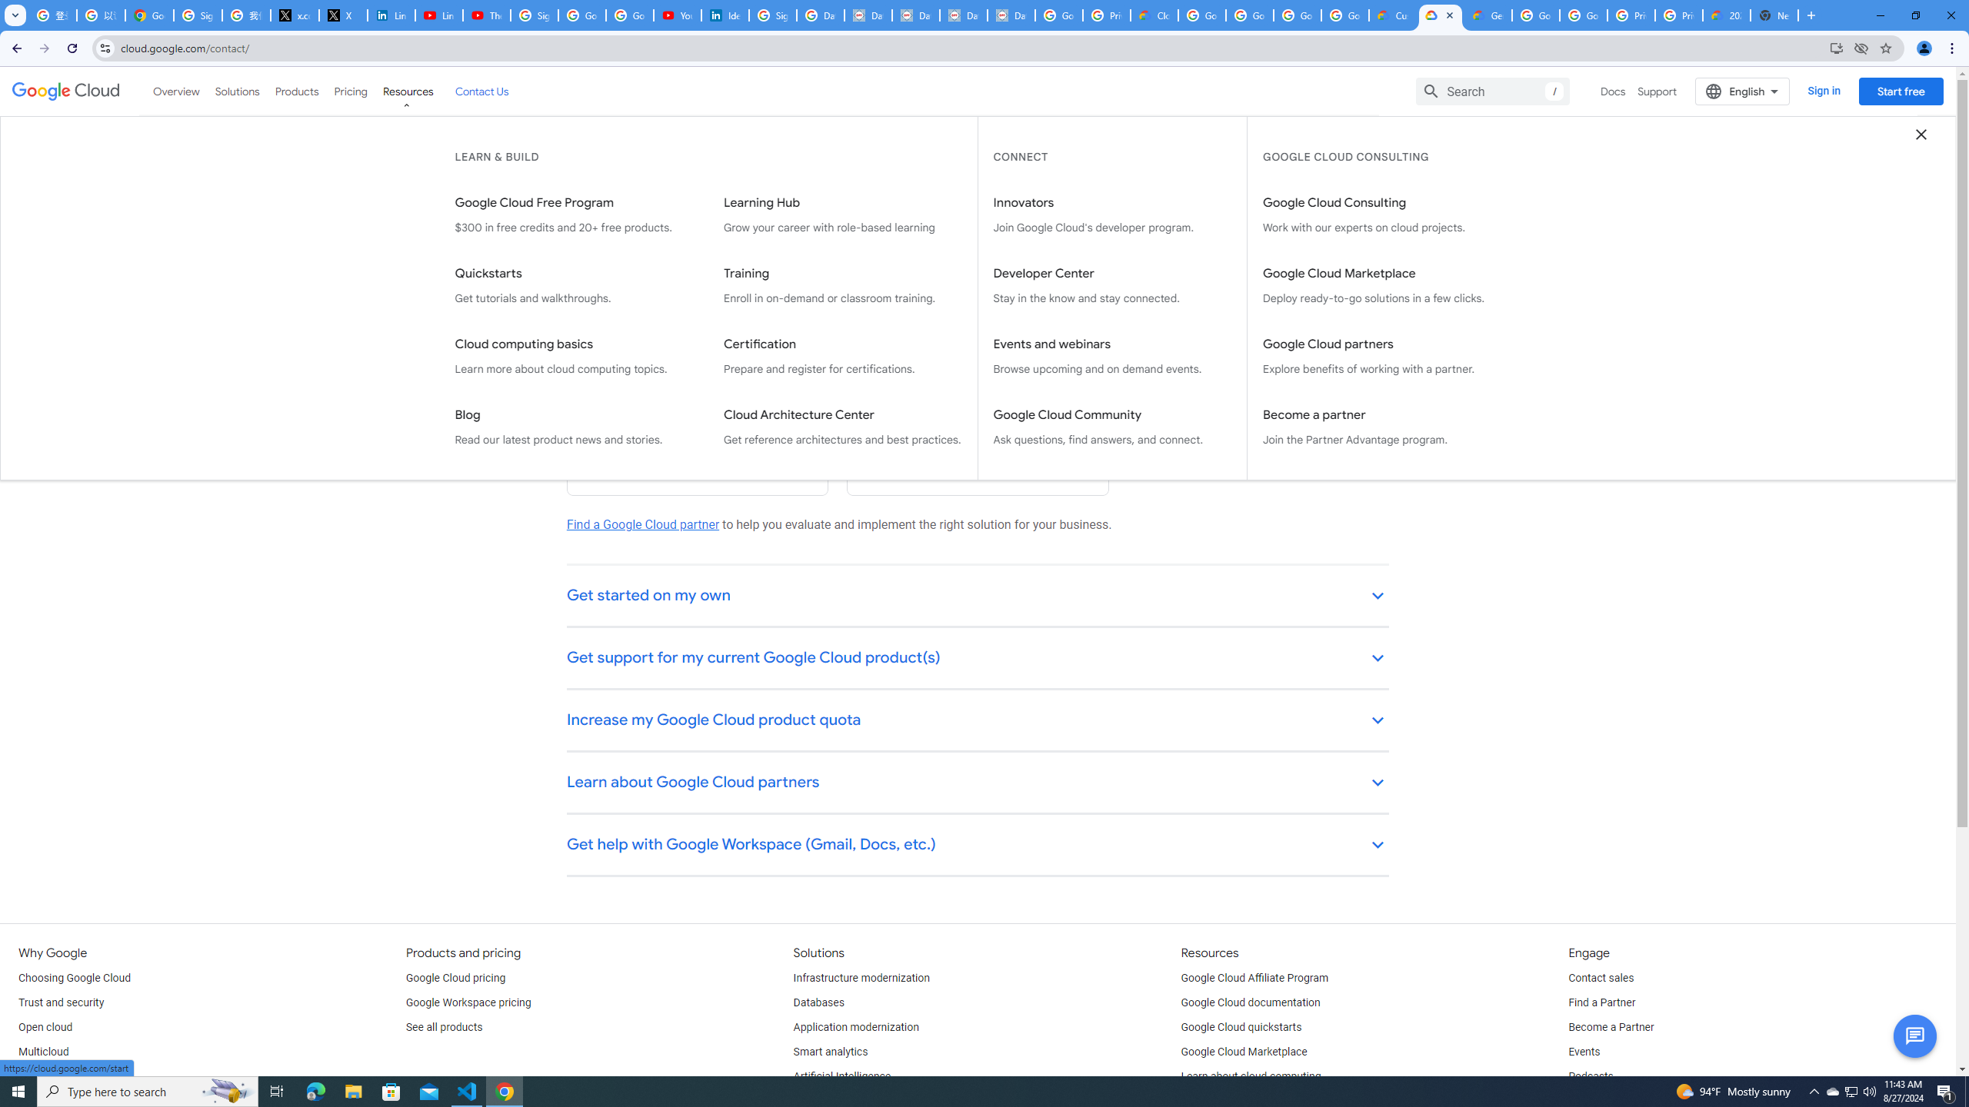  I want to click on Bookmark this tab, so click(1884, 48).